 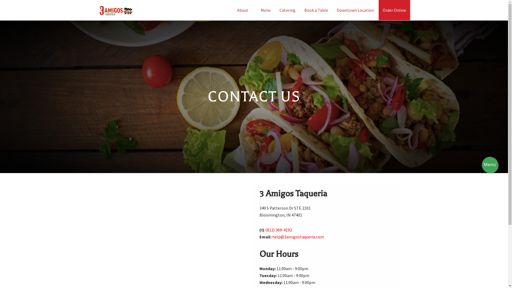 What do you see at coordinates (245, 10) in the screenshot?
I see `About` at bounding box center [245, 10].